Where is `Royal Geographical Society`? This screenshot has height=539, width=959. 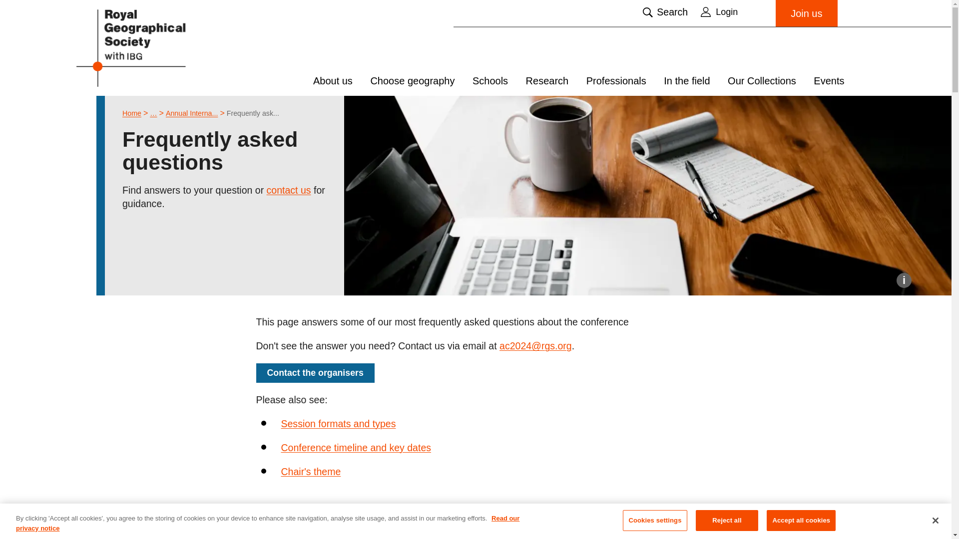
Royal Geographical Society is located at coordinates (156, 47).